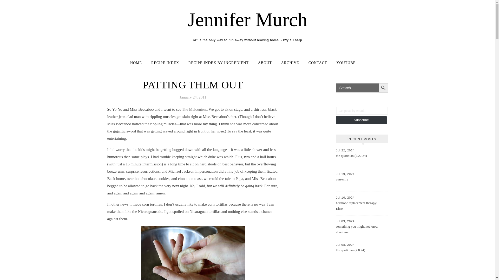 The image size is (499, 280). What do you see at coordinates (194, 109) in the screenshot?
I see `The Malcontent` at bounding box center [194, 109].